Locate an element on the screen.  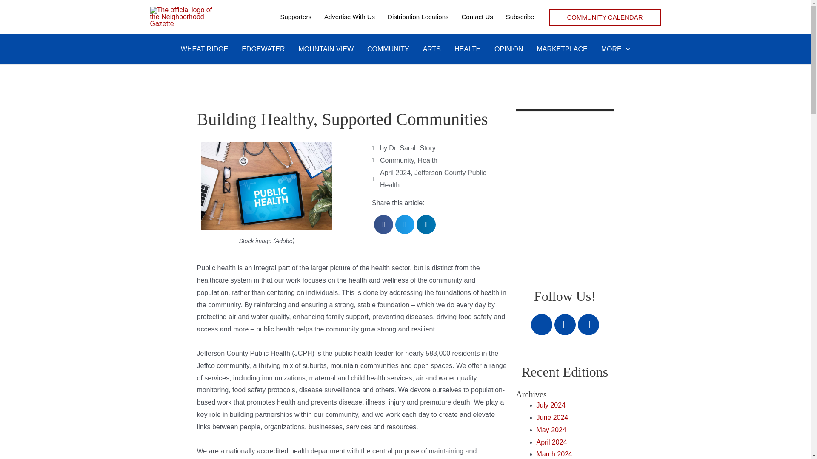
Supporters is located at coordinates (295, 17).